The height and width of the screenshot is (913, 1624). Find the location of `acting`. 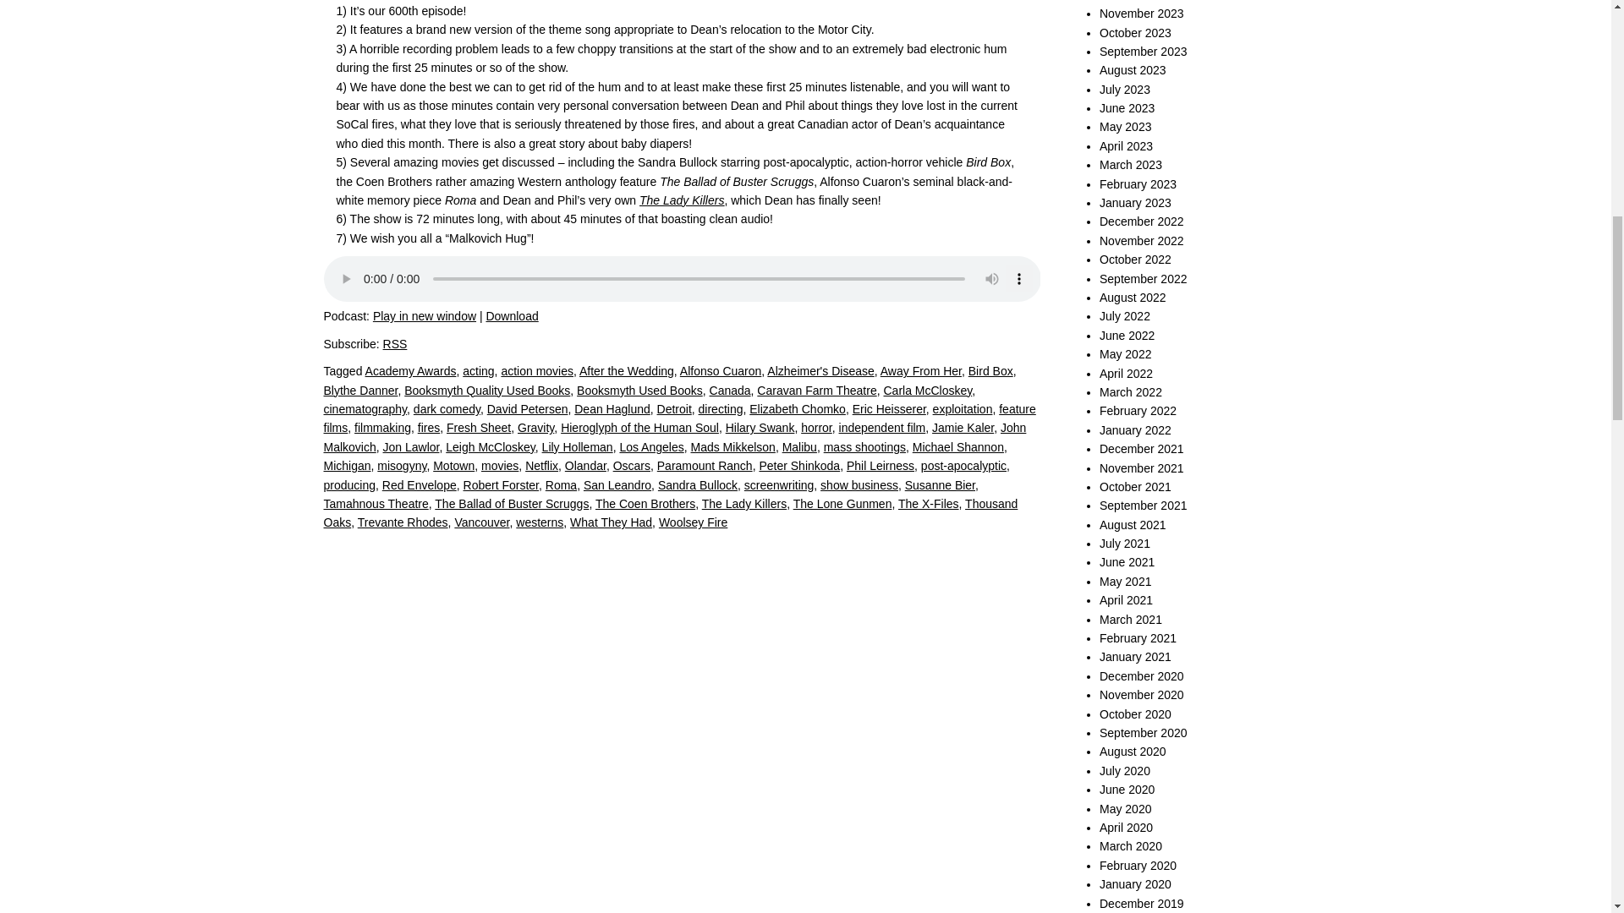

acting is located at coordinates (478, 370).